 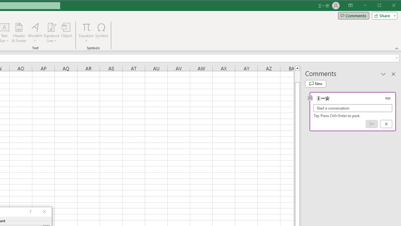 What do you see at coordinates (86, 27) in the screenshot?
I see `Equation` at bounding box center [86, 27].